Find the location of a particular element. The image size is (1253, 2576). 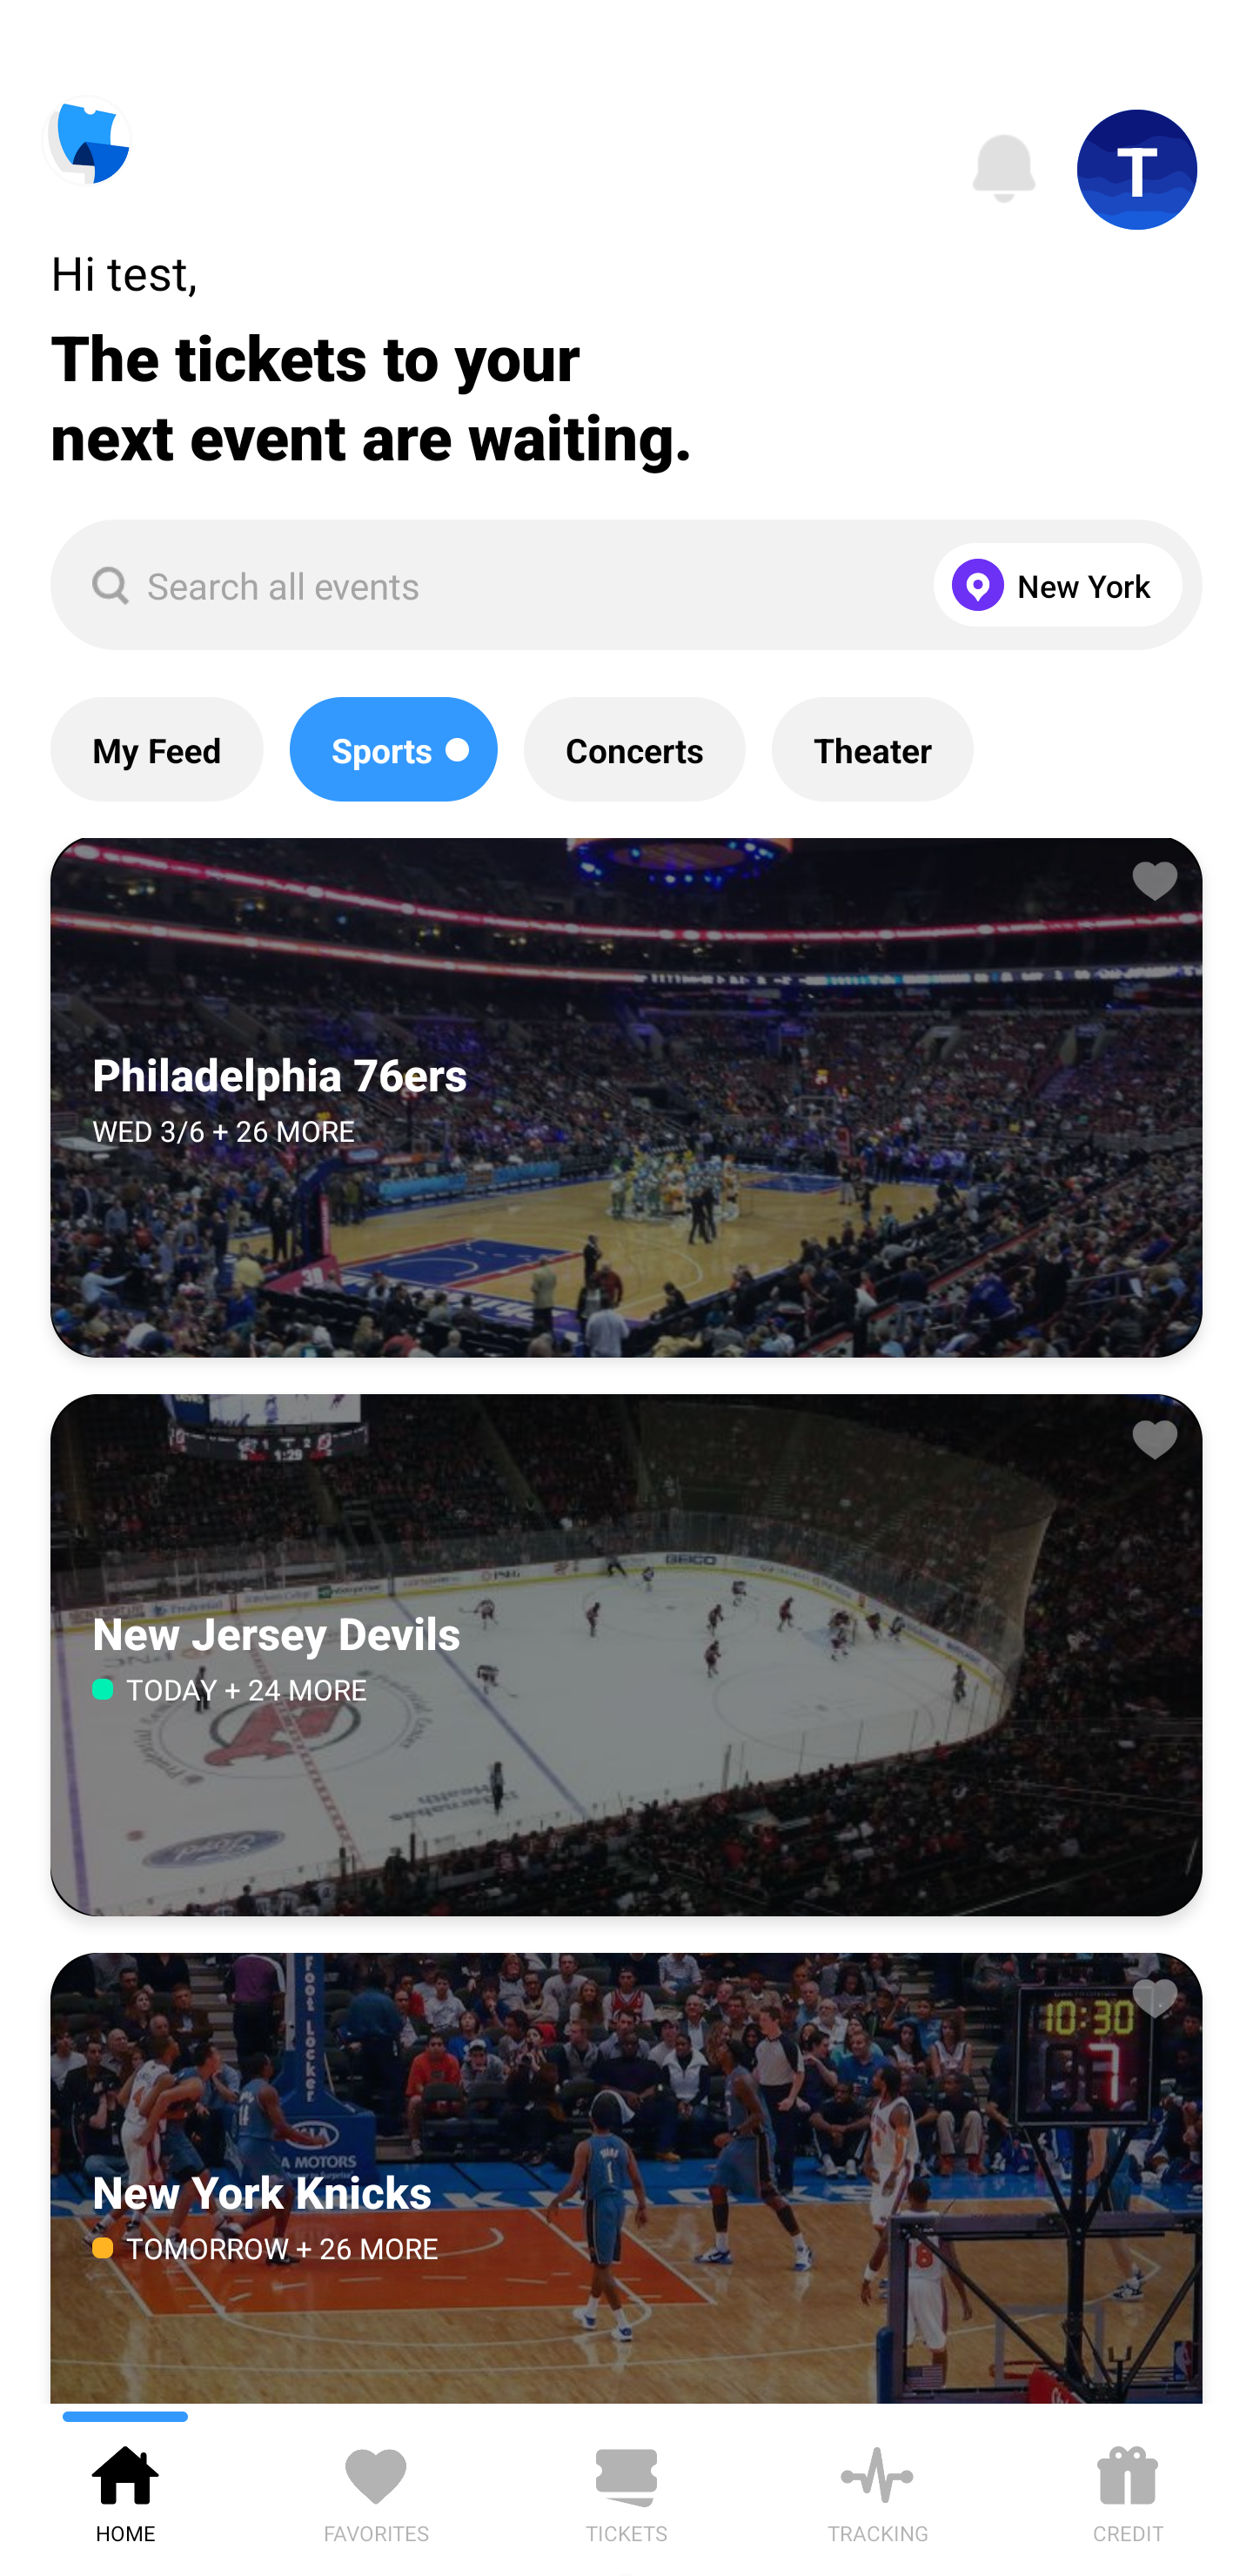

Concerts is located at coordinates (633, 749).